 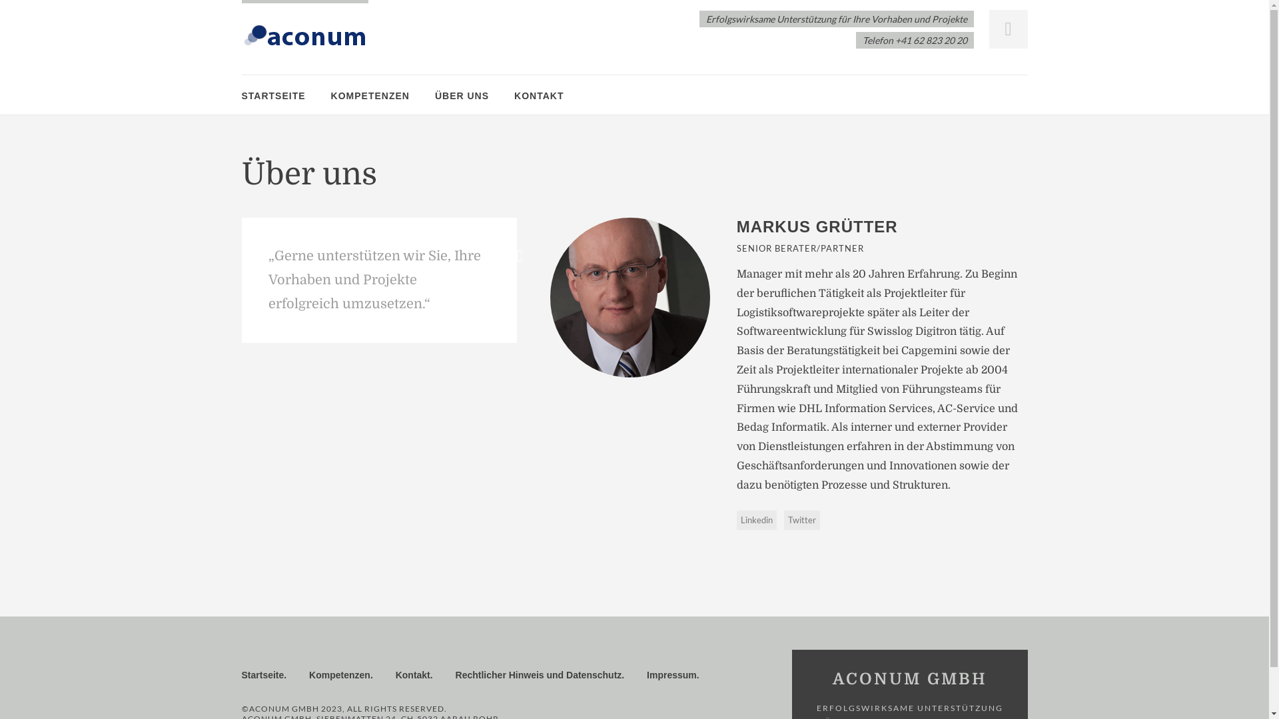 I want to click on Kompetenzen, so click(x=340, y=675).